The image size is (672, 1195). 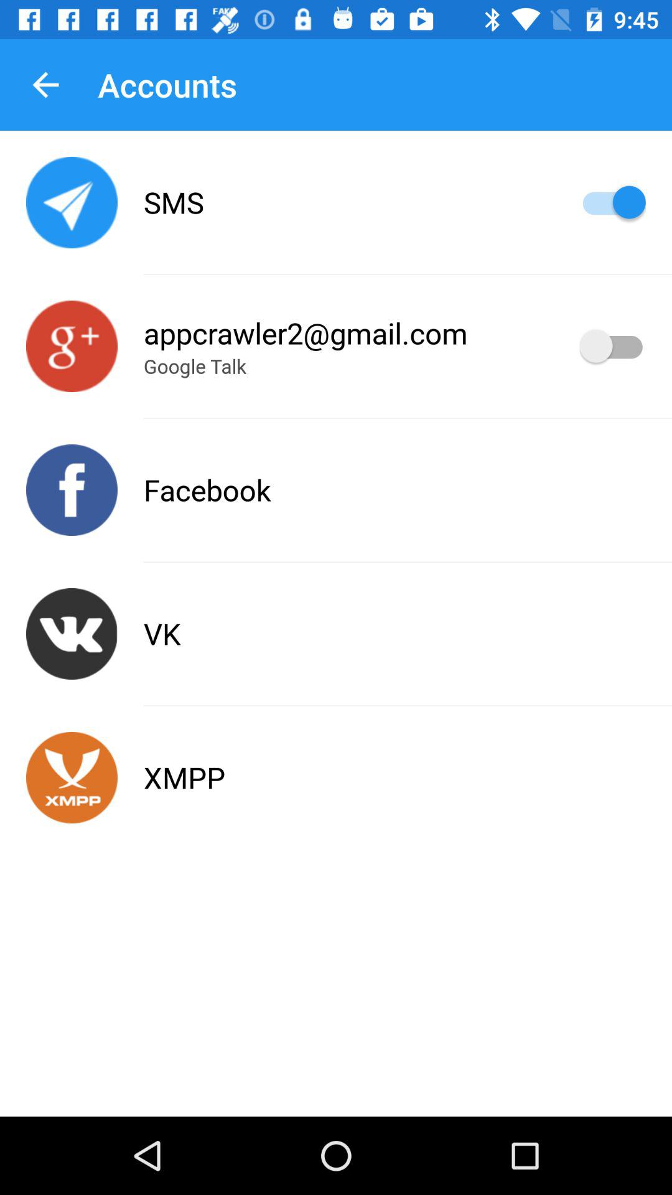 What do you see at coordinates (612, 346) in the screenshot?
I see `toggle selection` at bounding box center [612, 346].